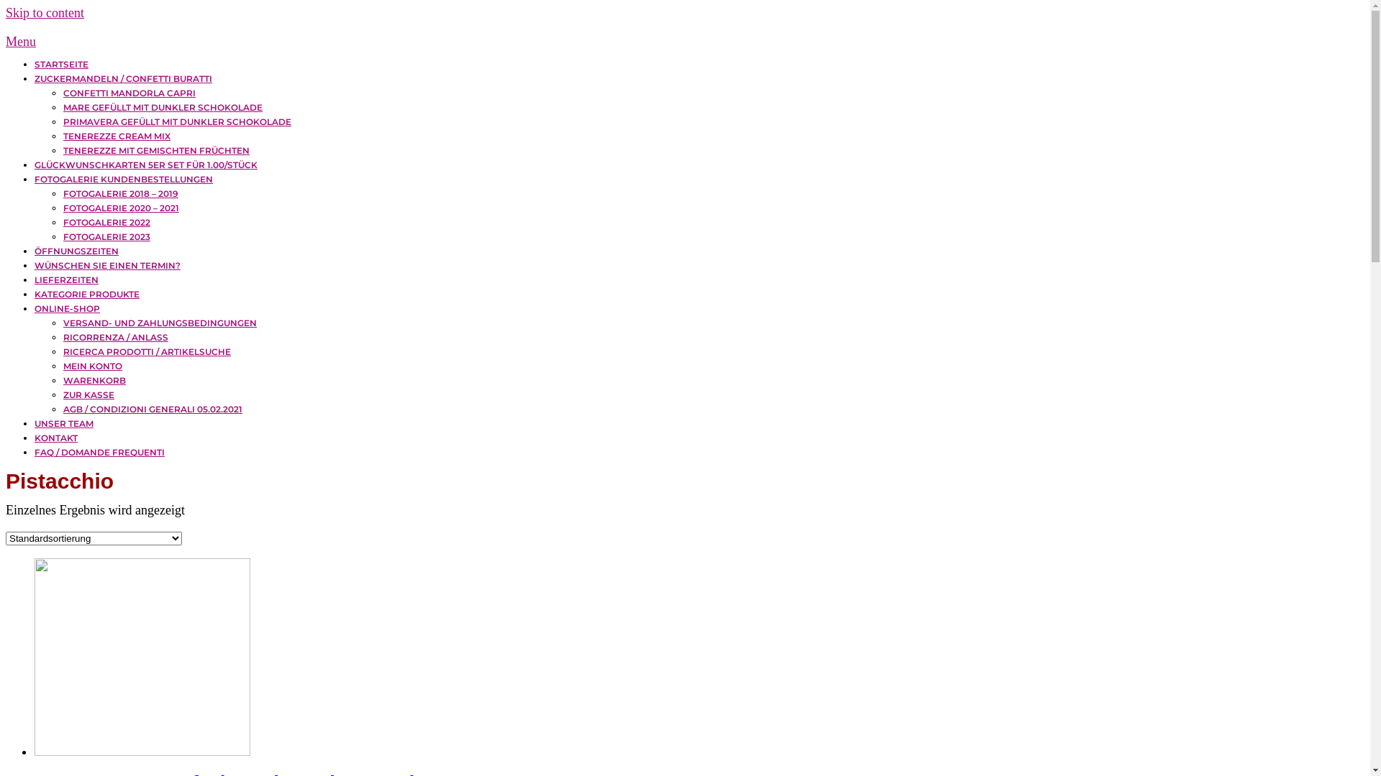 The image size is (1381, 776). What do you see at coordinates (61, 65) in the screenshot?
I see `STARTSEITE` at bounding box center [61, 65].